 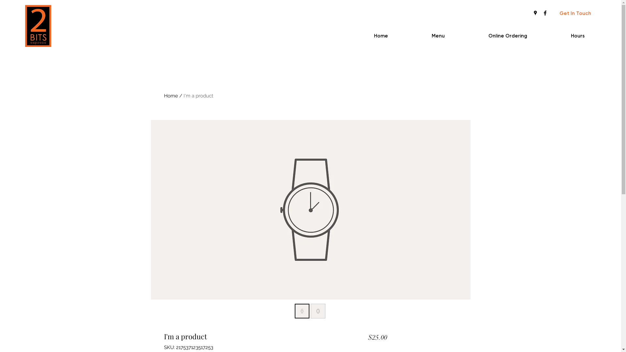 I want to click on Online Ordering, so click(x=489, y=36).